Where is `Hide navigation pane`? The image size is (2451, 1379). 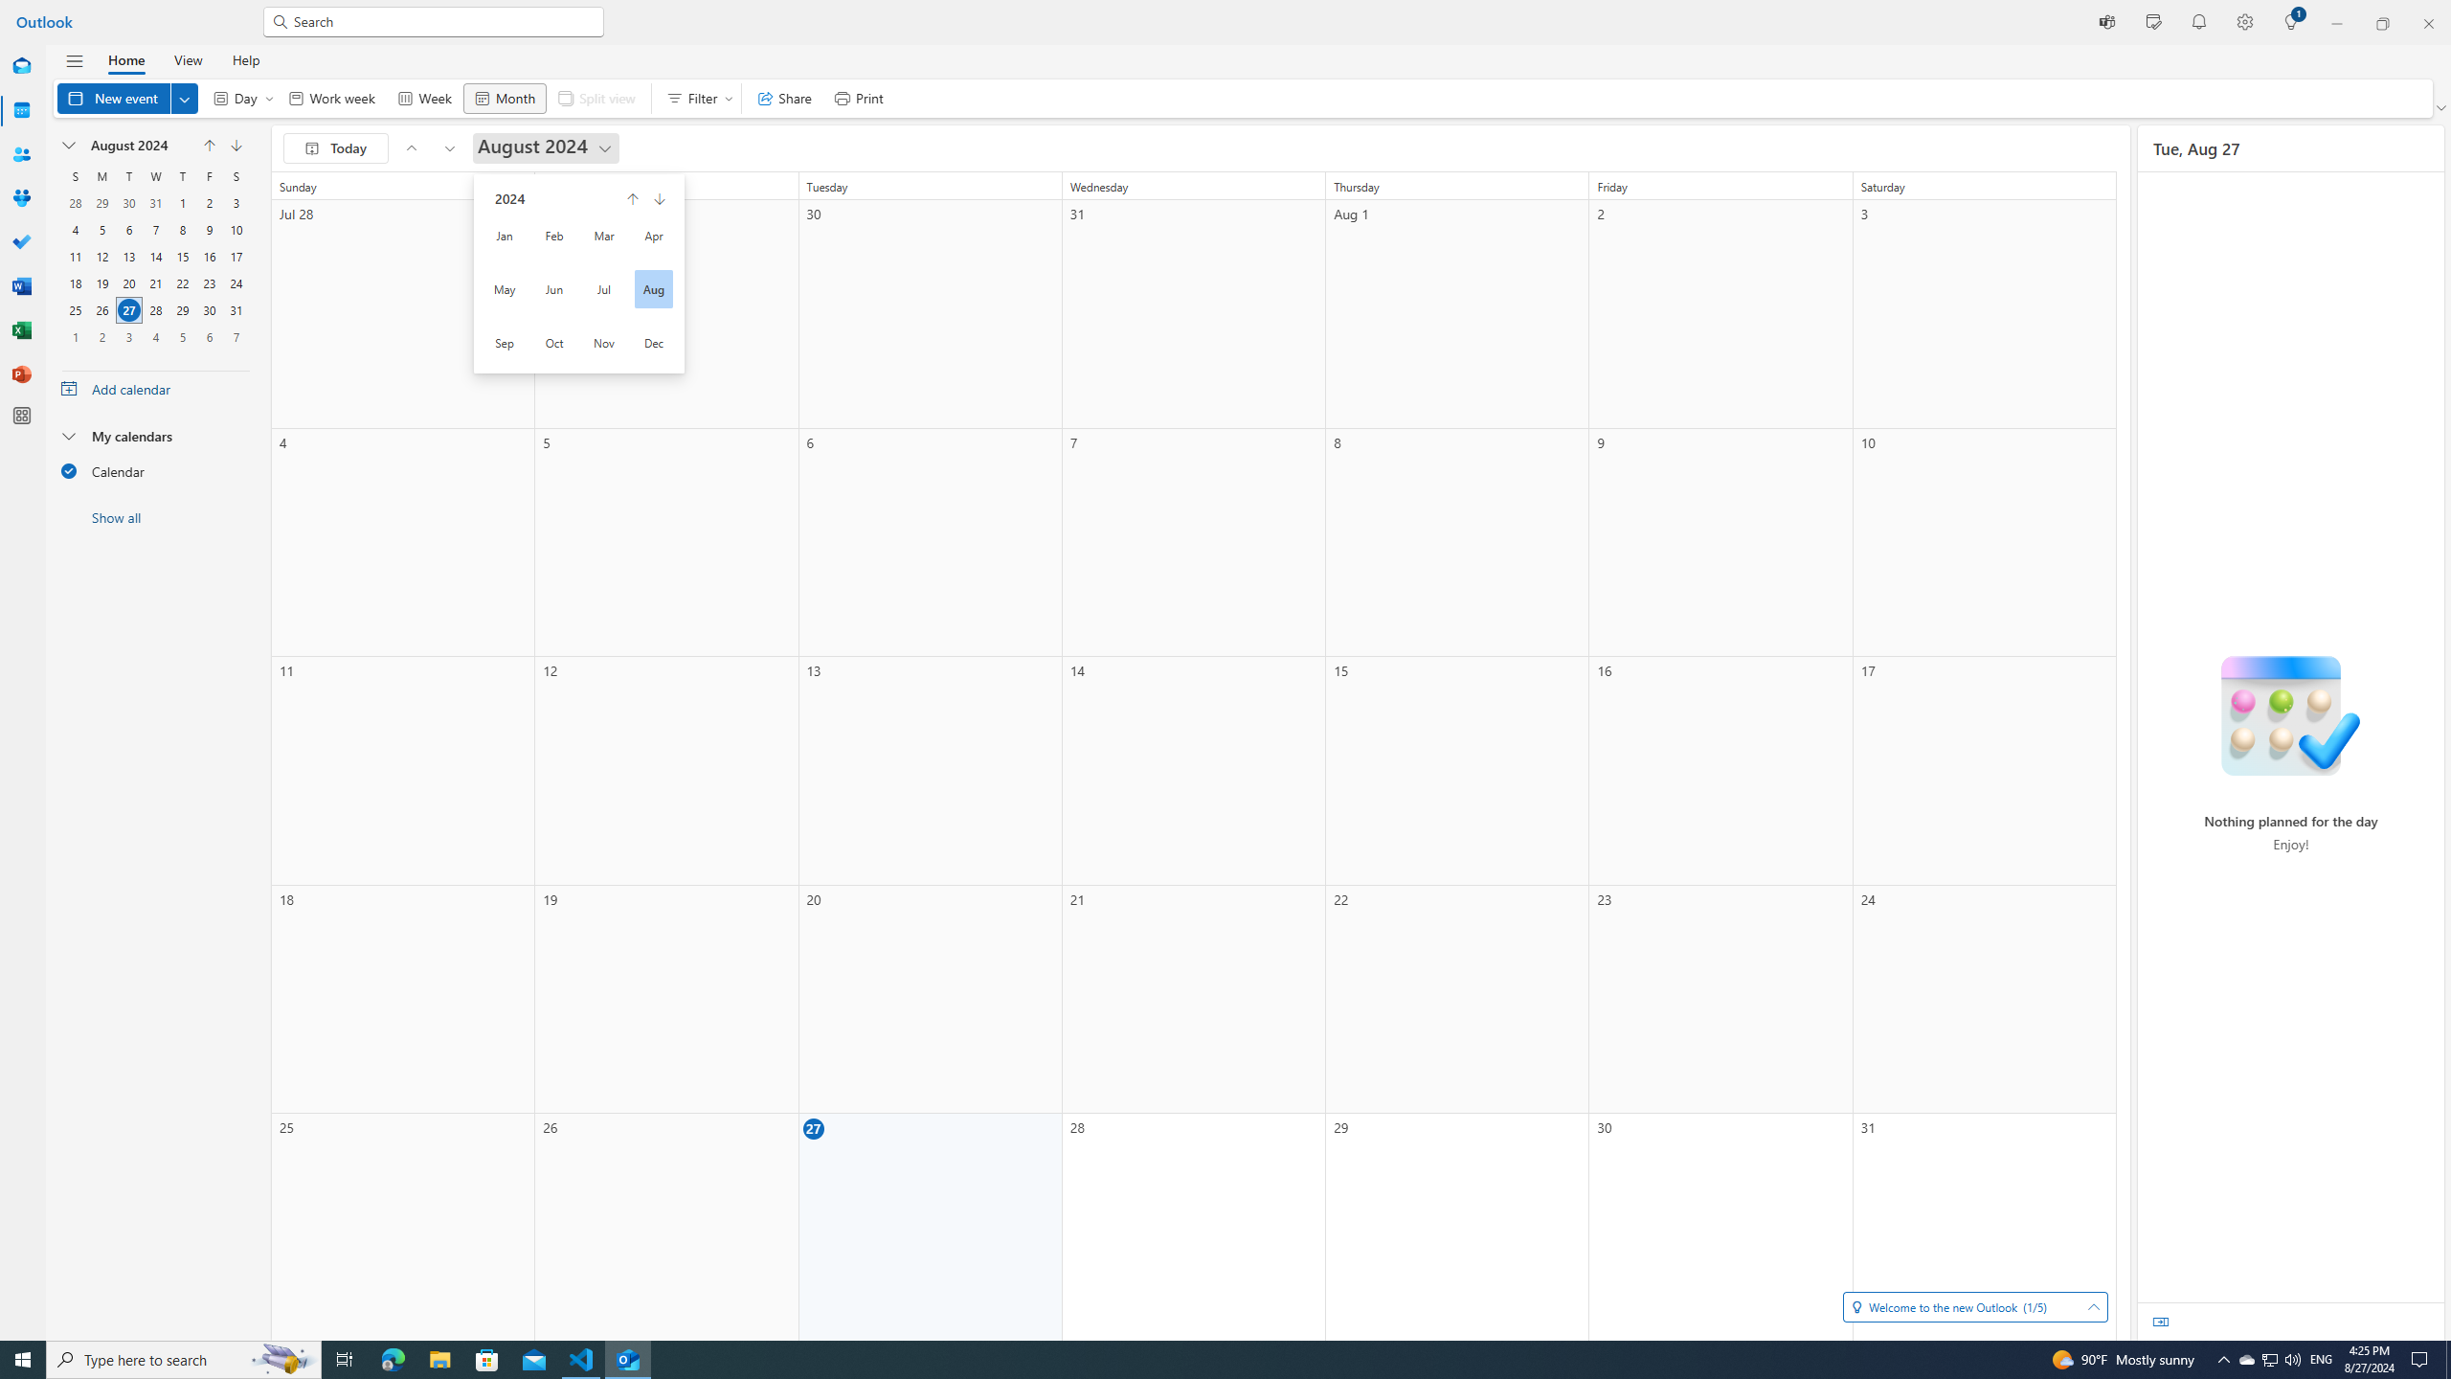
Hide navigation pane is located at coordinates (75, 61).